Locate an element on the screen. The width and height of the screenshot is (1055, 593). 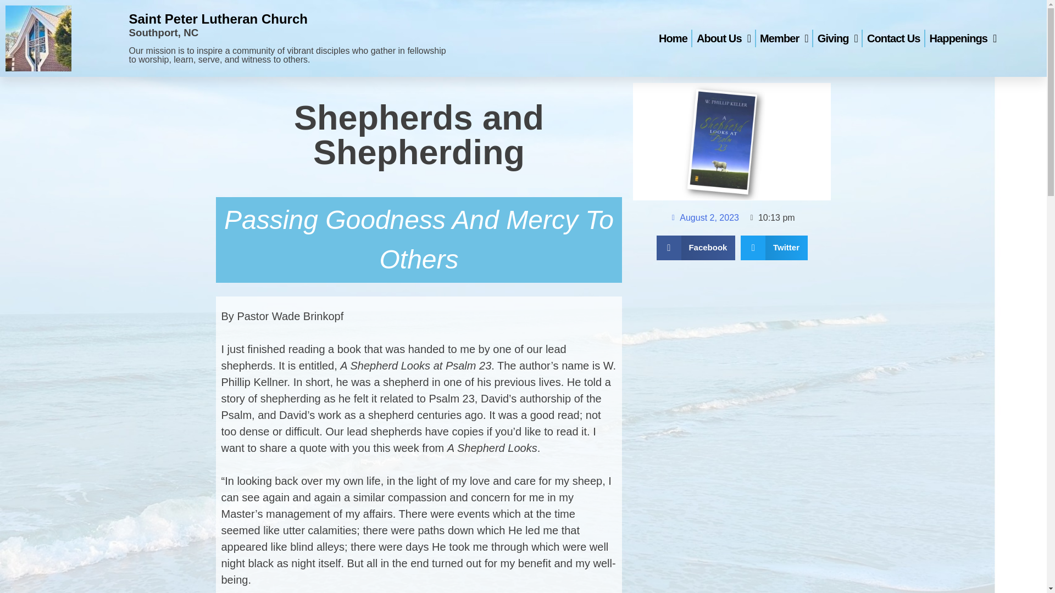
Member is located at coordinates (784, 38).